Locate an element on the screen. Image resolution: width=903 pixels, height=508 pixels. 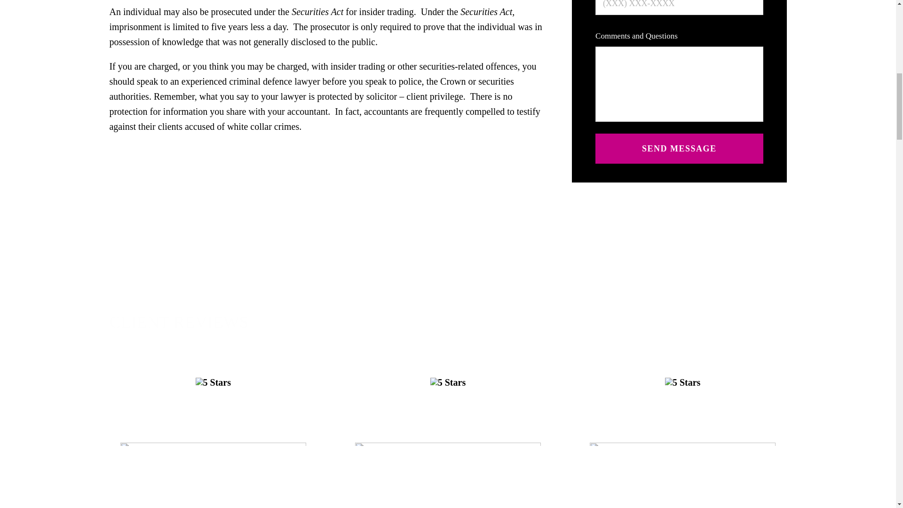
stars-bar is located at coordinates (214, 382).